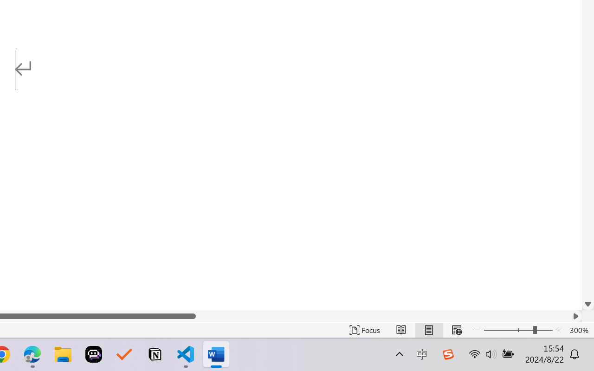 Image resolution: width=594 pixels, height=371 pixels. What do you see at coordinates (575, 316) in the screenshot?
I see `Column right` at bounding box center [575, 316].